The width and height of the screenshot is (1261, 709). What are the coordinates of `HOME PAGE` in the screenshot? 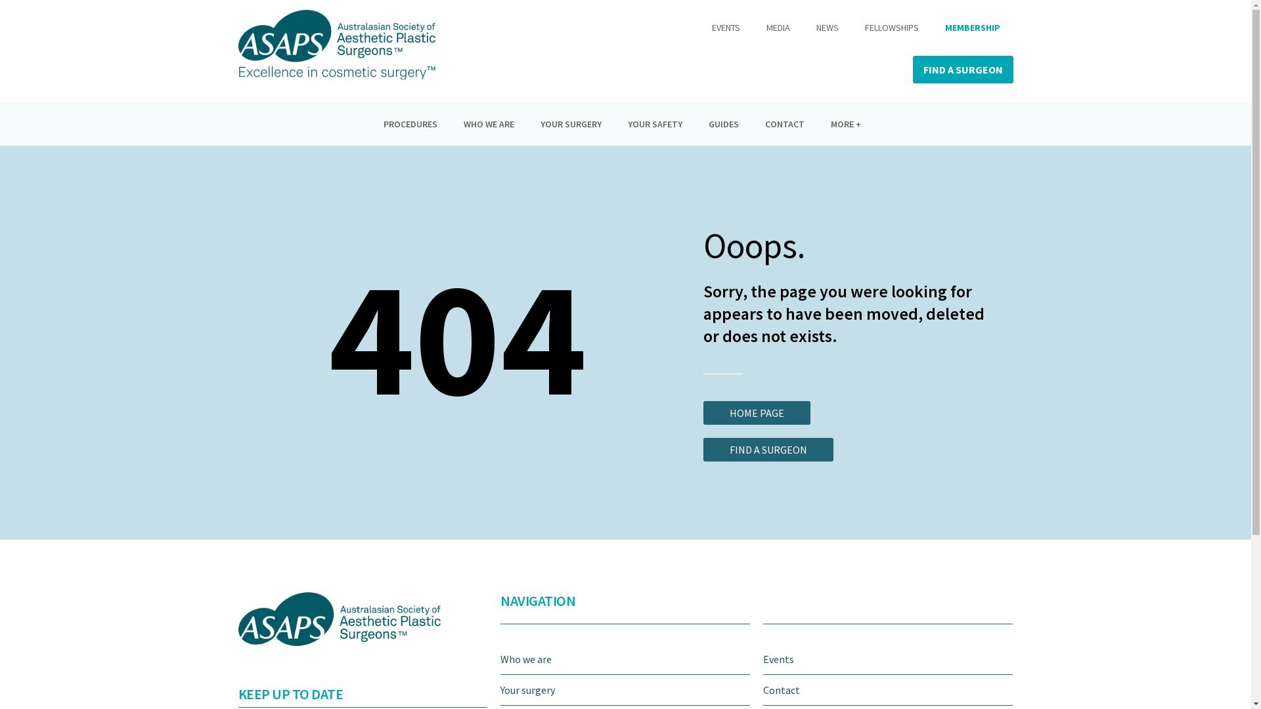 It's located at (757, 413).